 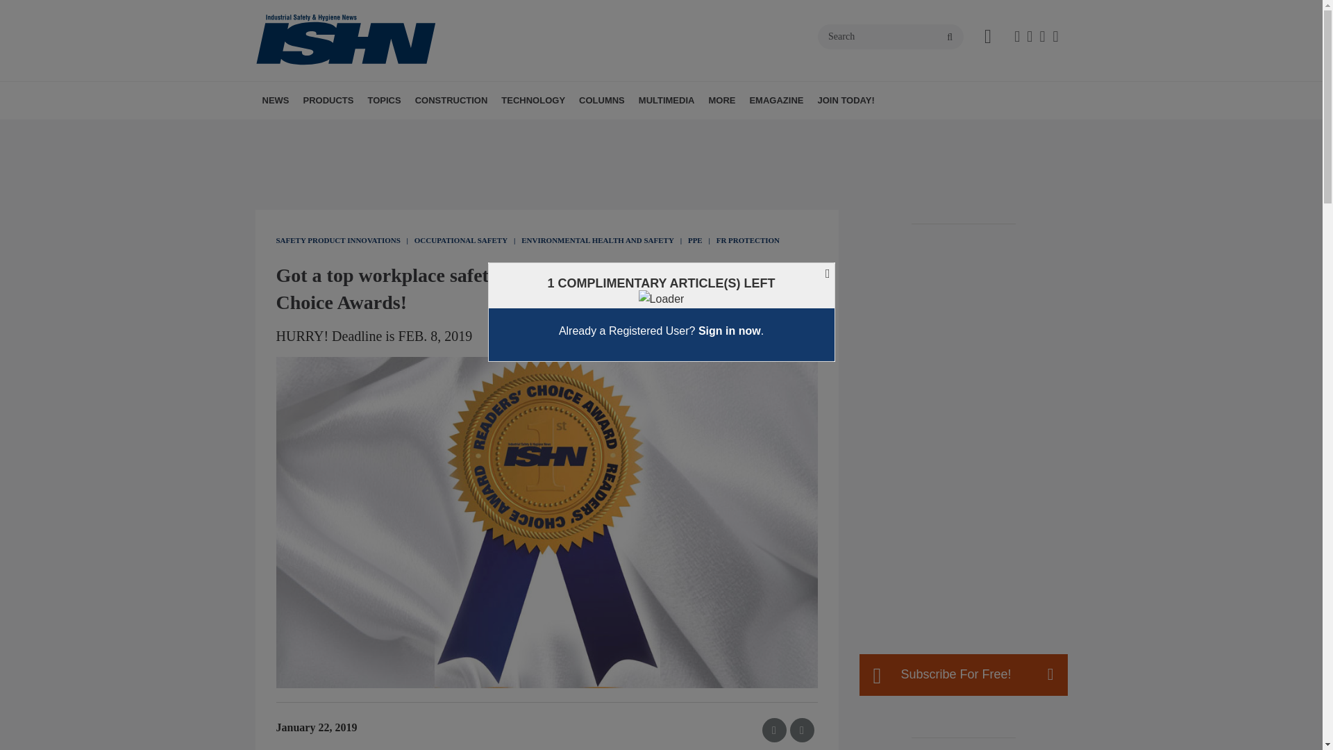 I want to click on TODAY'S NEWS, so click(x=342, y=131).